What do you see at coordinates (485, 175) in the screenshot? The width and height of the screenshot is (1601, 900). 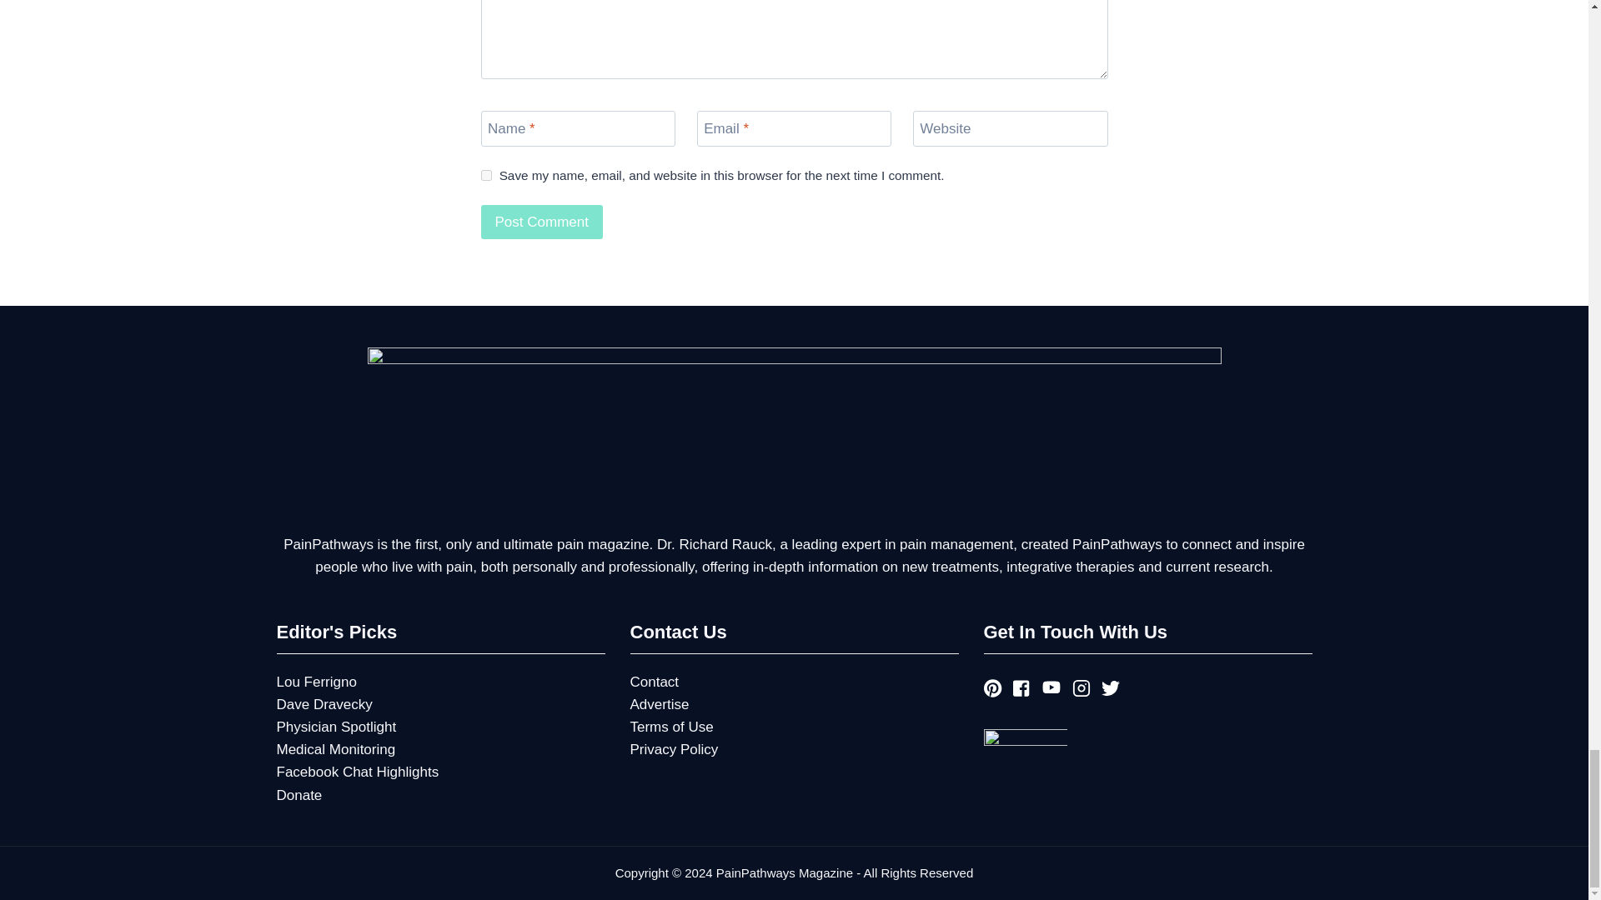 I see `yes` at bounding box center [485, 175].